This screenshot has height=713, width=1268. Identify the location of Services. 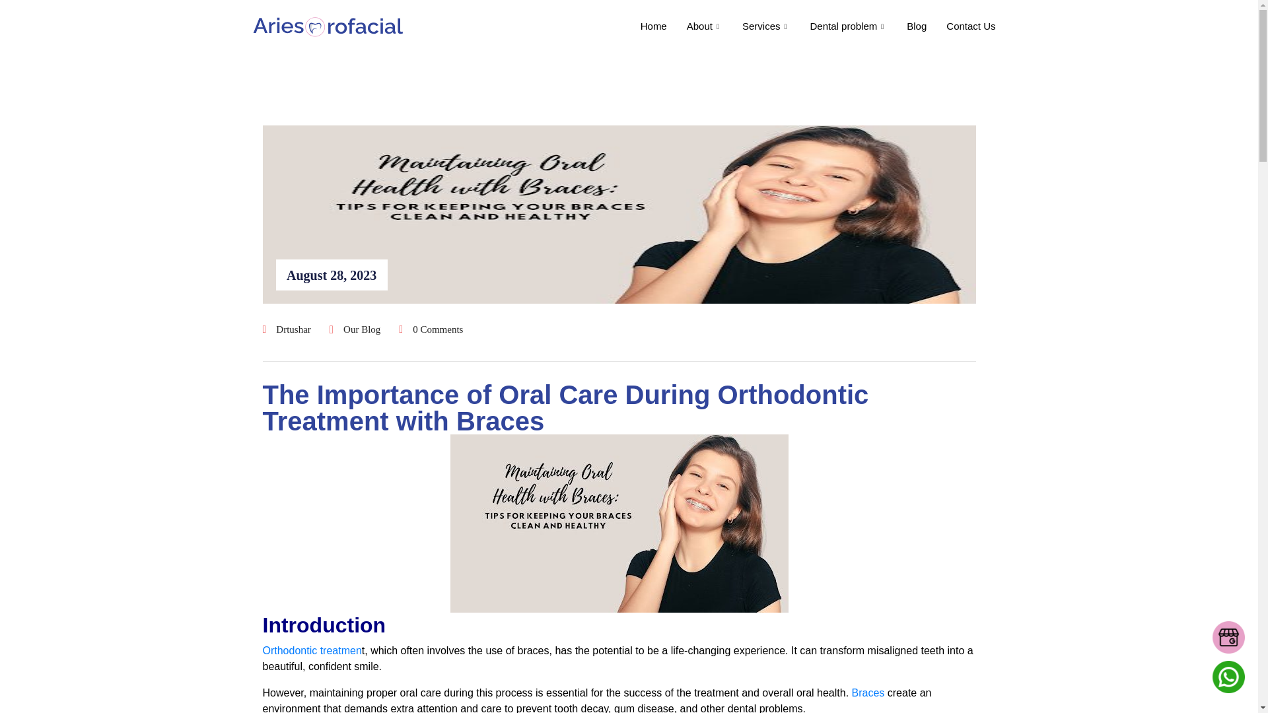
(766, 26).